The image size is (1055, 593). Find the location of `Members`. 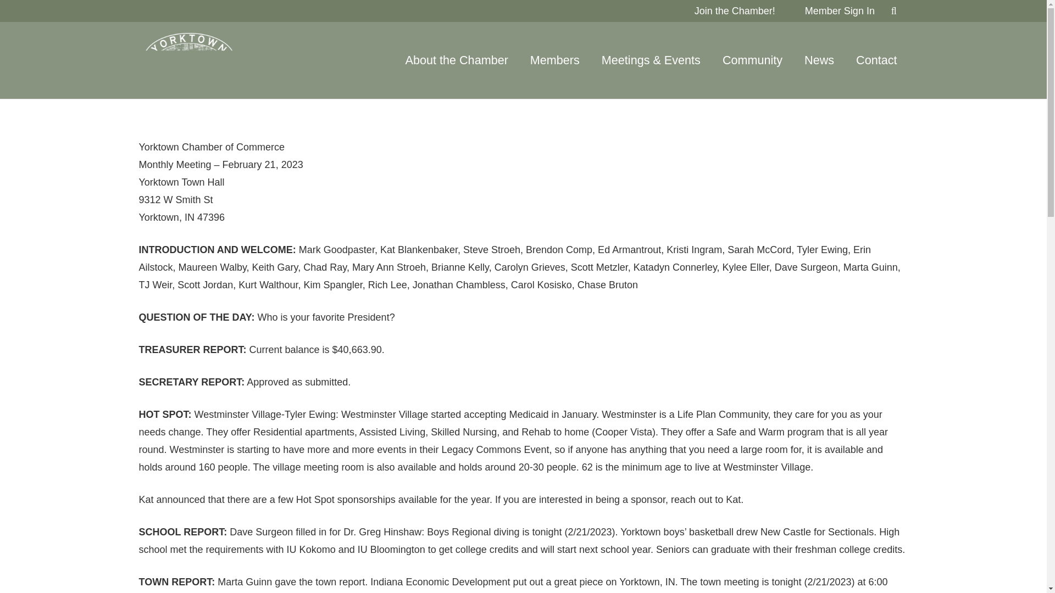

Members is located at coordinates (555, 60).